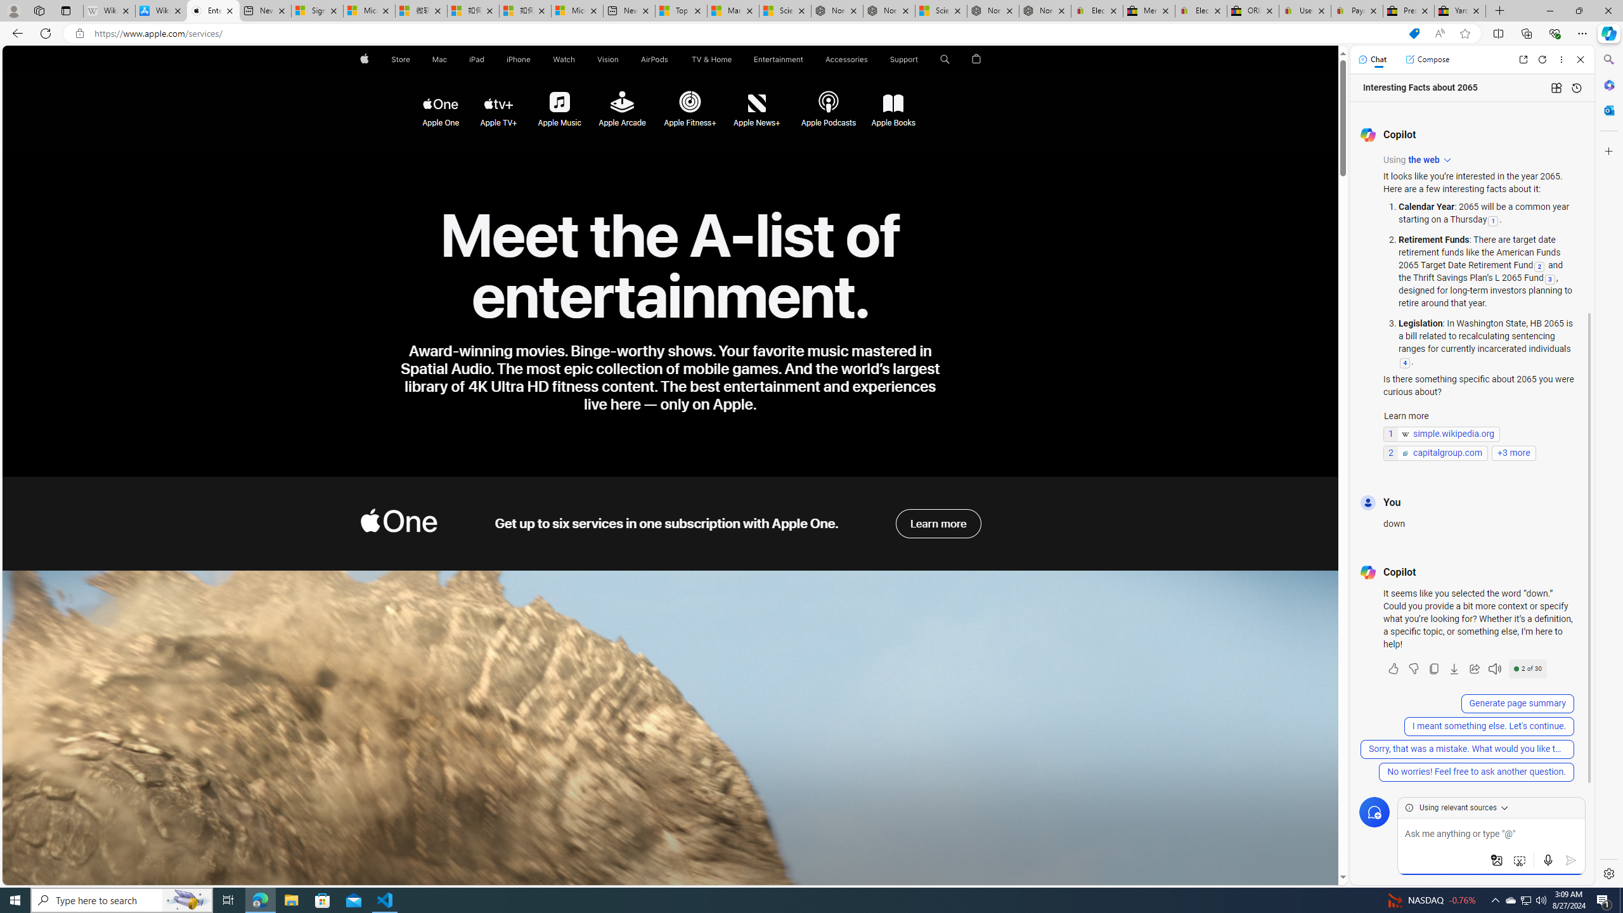  I want to click on Accessories, so click(846, 60).